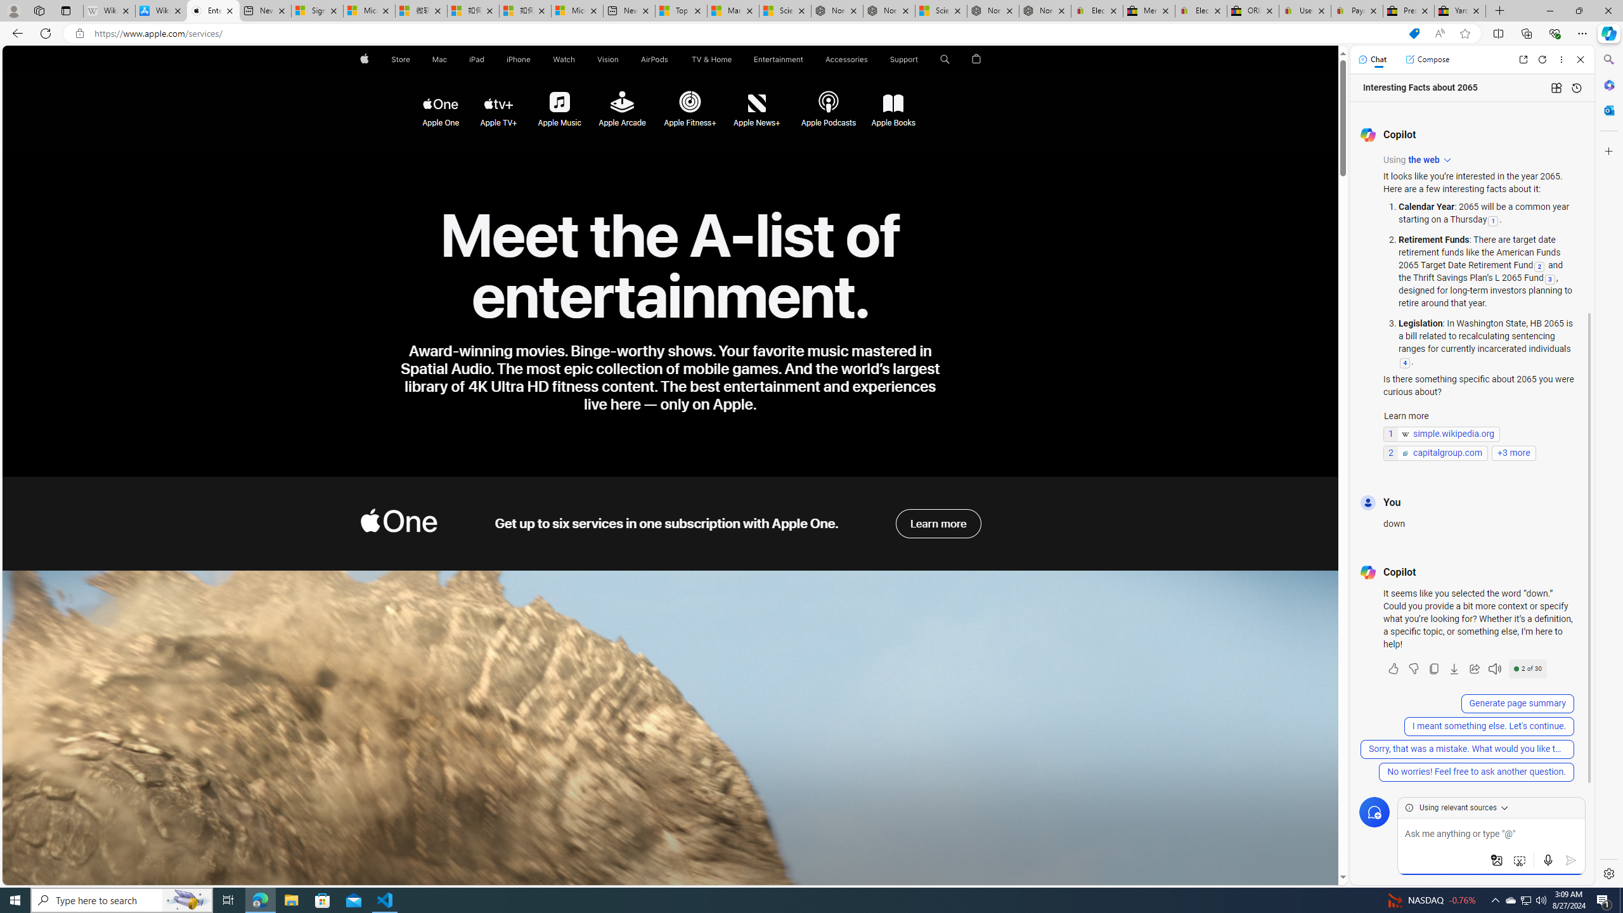  I want to click on Accessories, so click(846, 60).